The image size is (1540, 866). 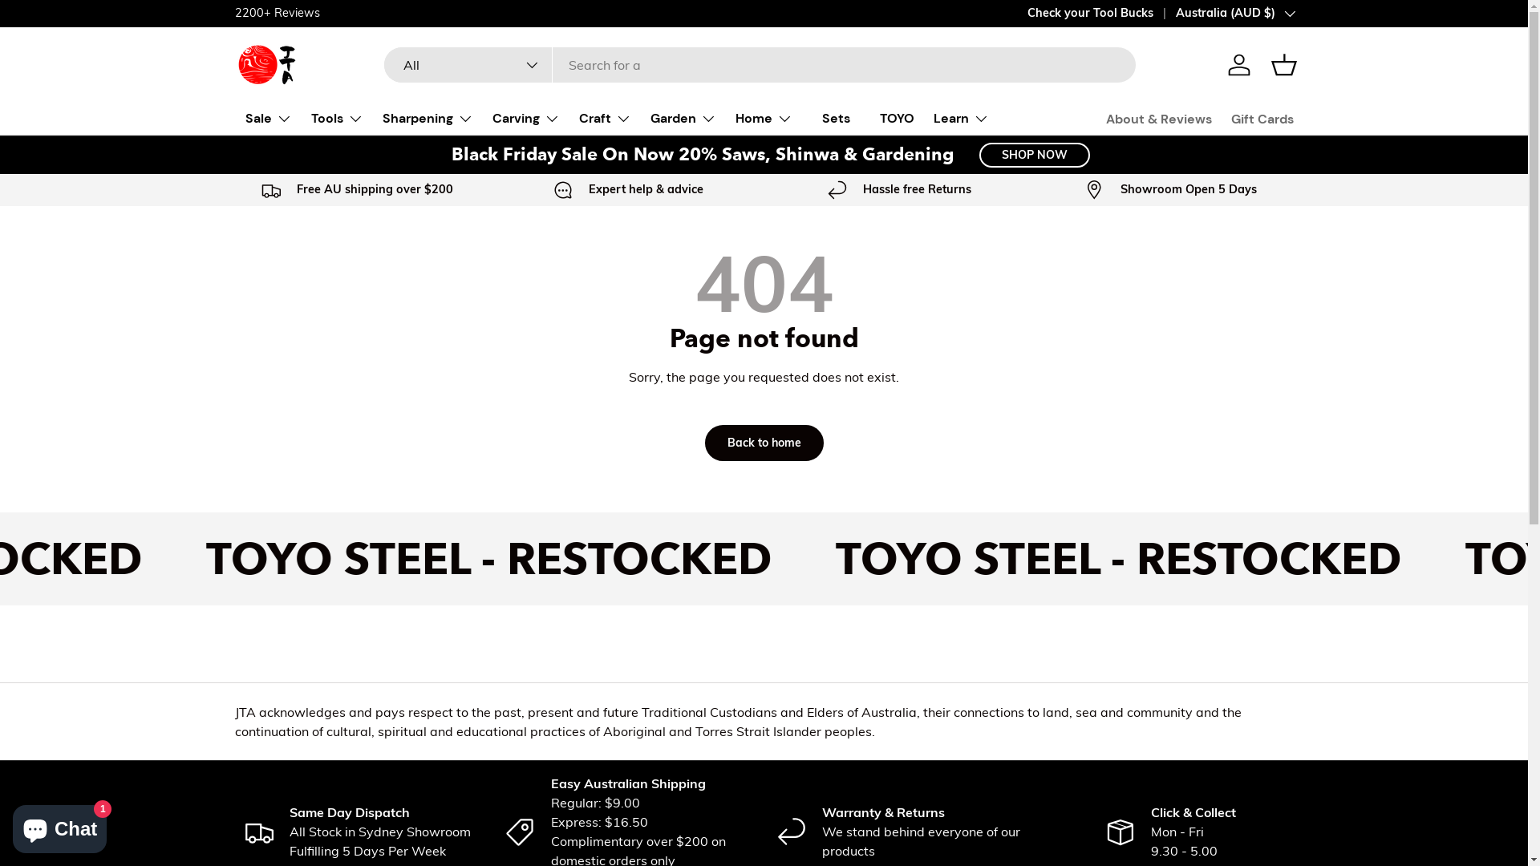 I want to click on Back to home, so click(x=764, y=443).